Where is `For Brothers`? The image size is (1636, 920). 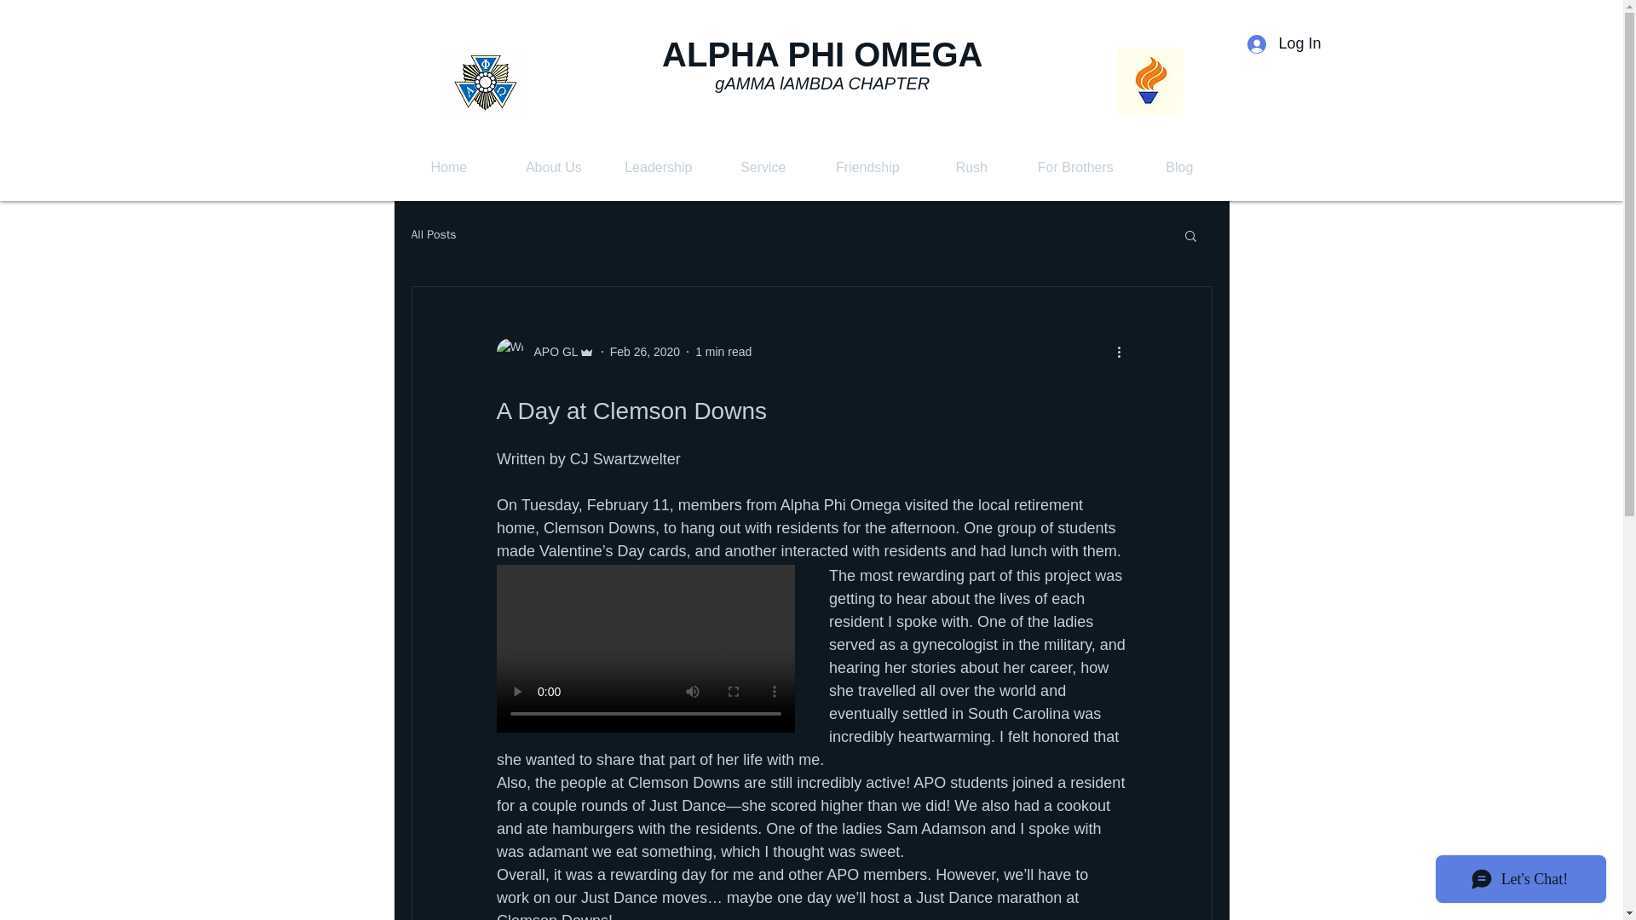
For Brothers is located at coordinates (1075, 167).